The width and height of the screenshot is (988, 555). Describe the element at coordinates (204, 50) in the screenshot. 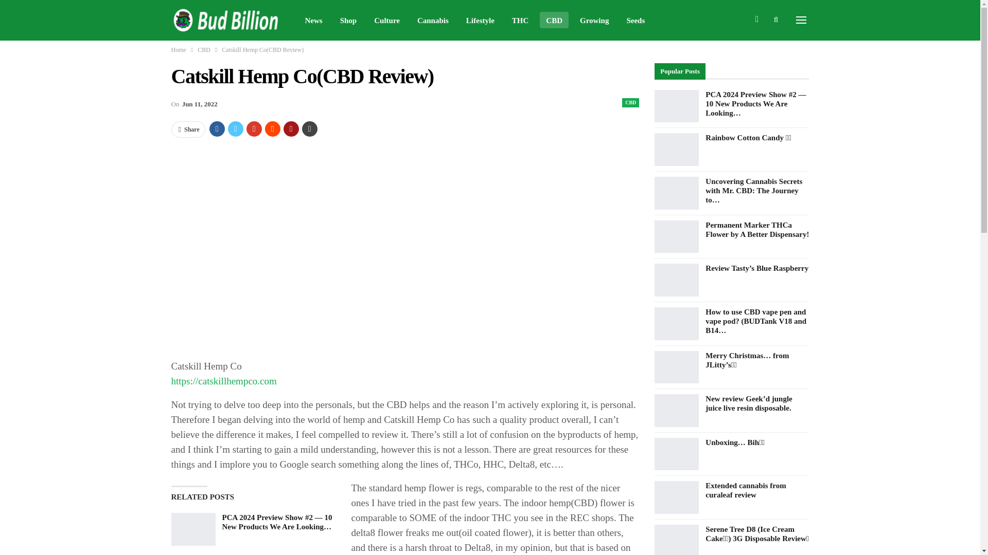

I see `CBD` at that location.